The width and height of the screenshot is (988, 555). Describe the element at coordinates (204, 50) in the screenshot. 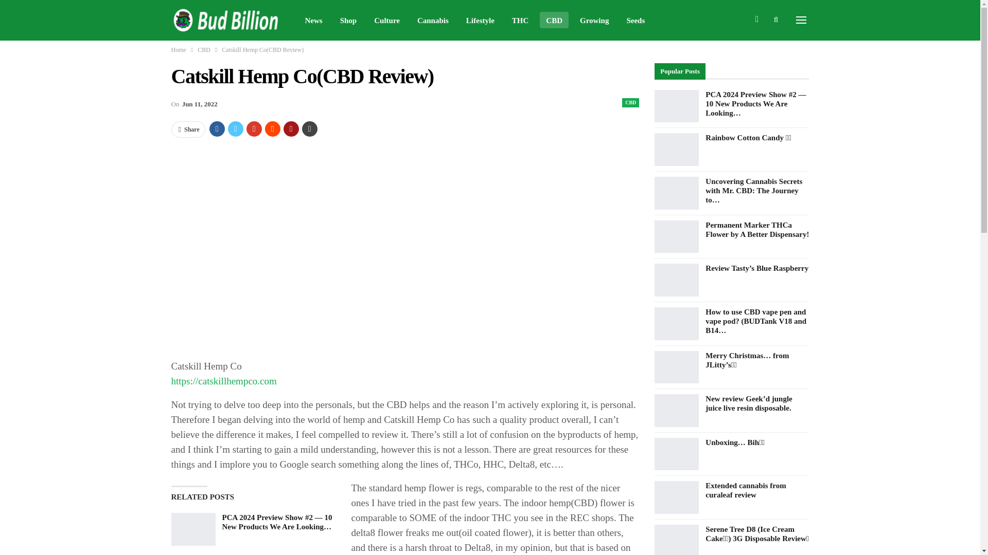

I see `CBD` at that location.